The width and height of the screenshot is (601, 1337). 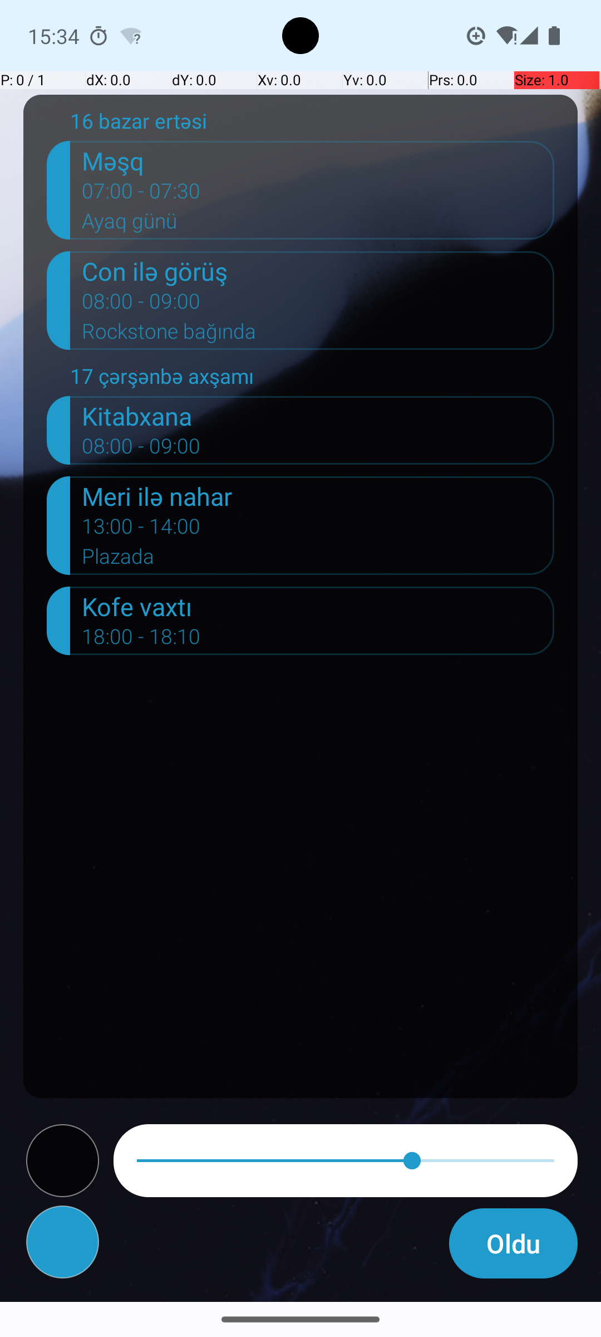 What do you see at coordinates (141, 529) in the screenshot?
I see `13:00 - 14:00` at bounding box center [141, 529].